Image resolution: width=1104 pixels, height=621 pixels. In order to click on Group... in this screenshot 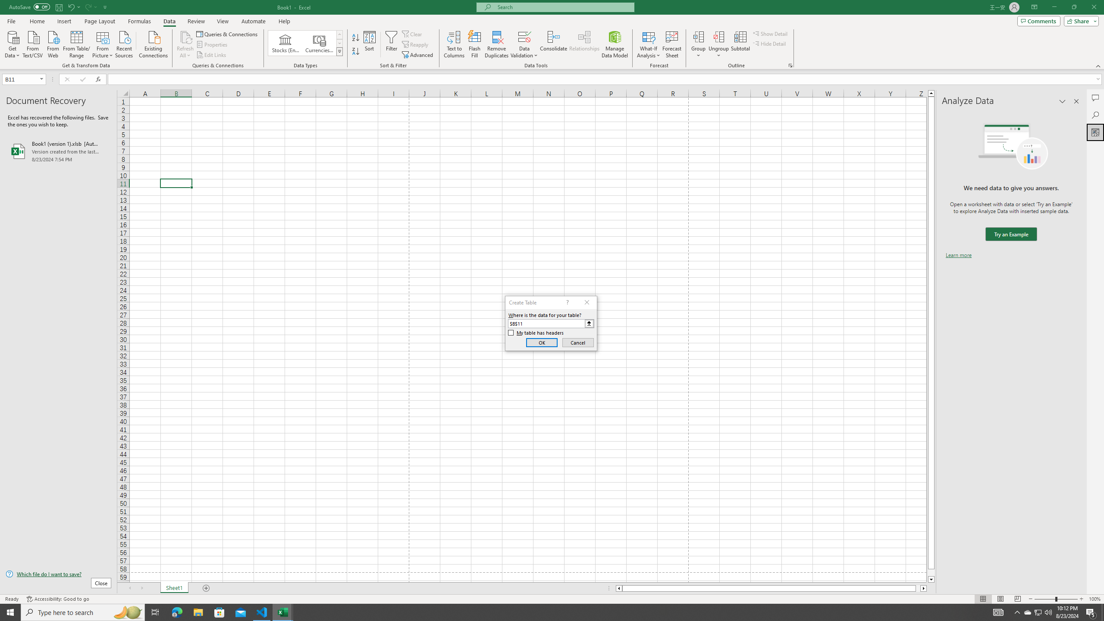, I will do `click(699, 37)`.